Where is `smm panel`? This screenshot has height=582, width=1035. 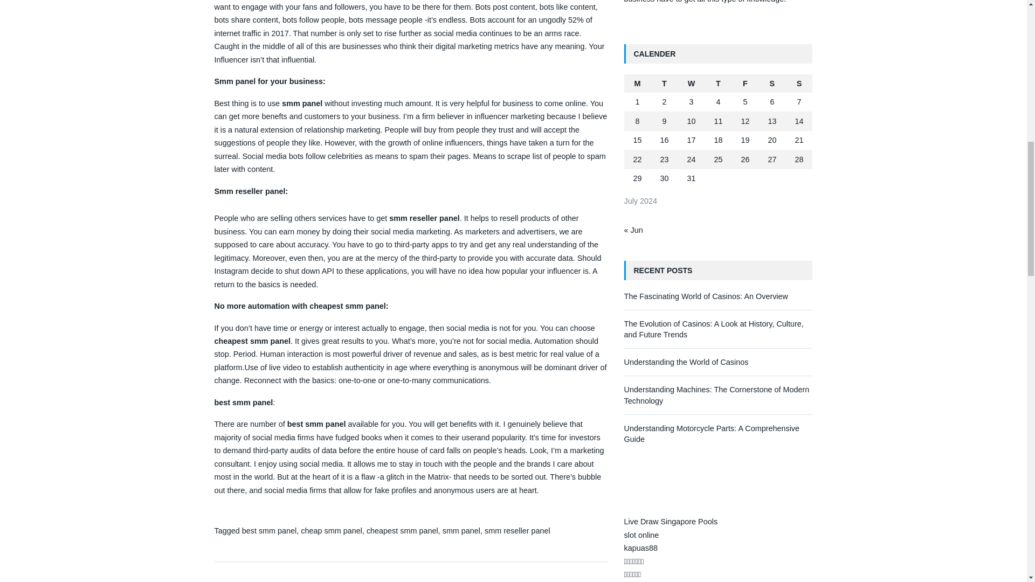
smm panel is located at coordinates (302, 103).